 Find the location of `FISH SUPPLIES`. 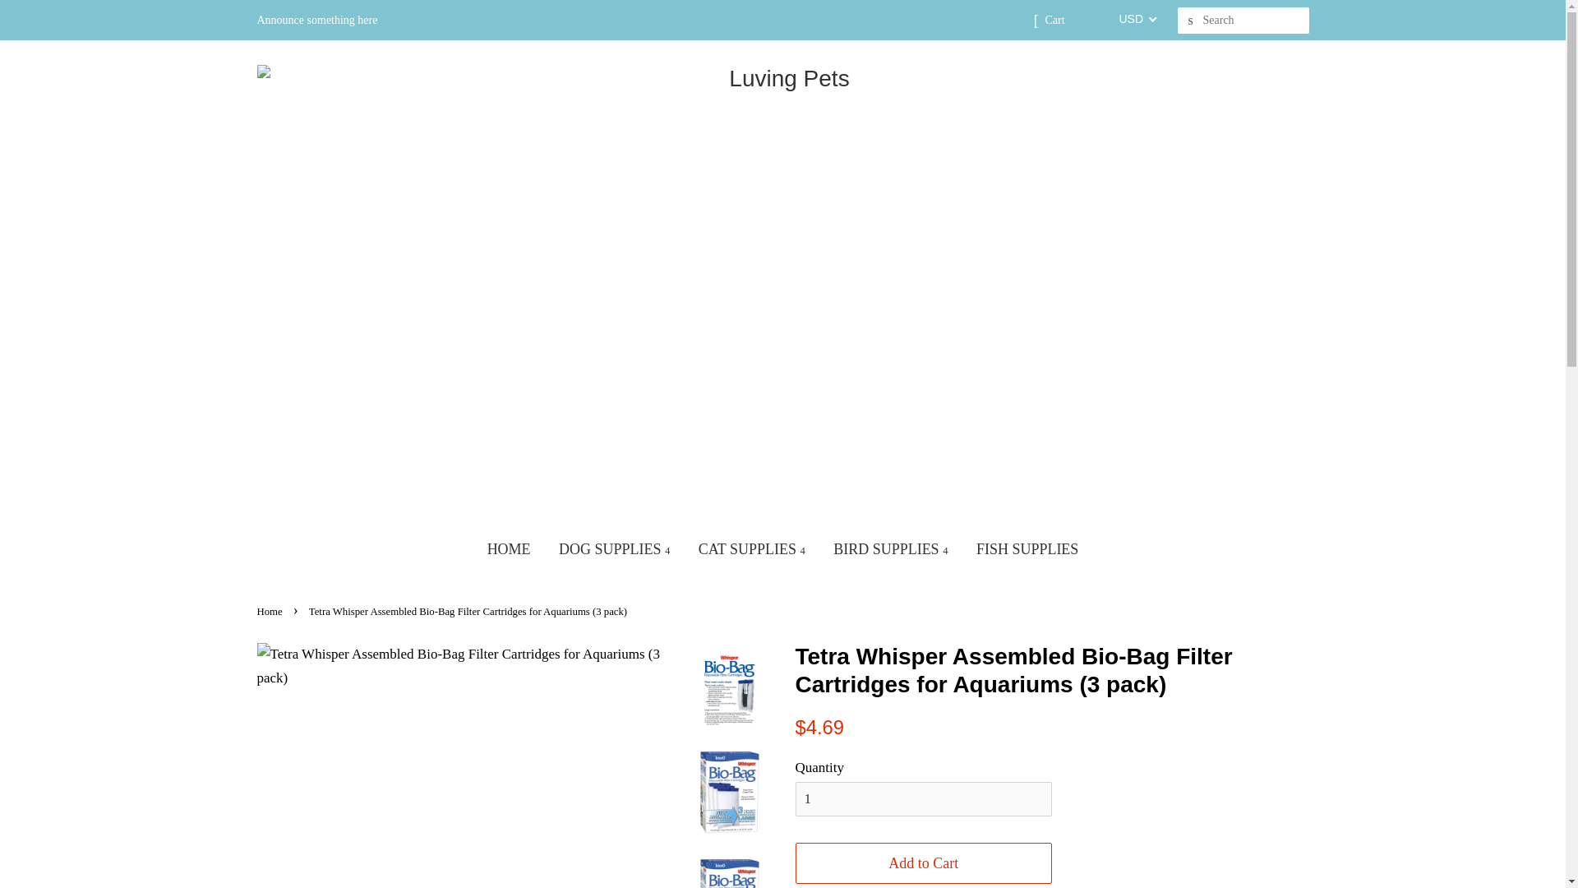

FISH SUPPLIES is located at coordinates (1027, 549).